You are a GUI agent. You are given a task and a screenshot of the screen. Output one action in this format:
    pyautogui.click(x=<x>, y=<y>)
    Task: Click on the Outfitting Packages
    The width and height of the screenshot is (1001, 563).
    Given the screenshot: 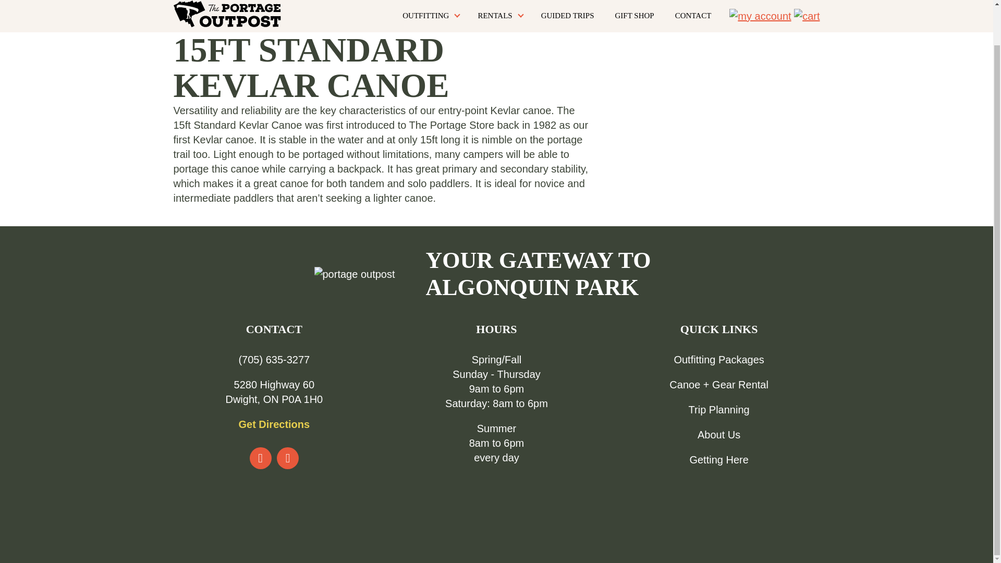 What is the action you would take?
    pyautogui.click(x=718, y=360)
    